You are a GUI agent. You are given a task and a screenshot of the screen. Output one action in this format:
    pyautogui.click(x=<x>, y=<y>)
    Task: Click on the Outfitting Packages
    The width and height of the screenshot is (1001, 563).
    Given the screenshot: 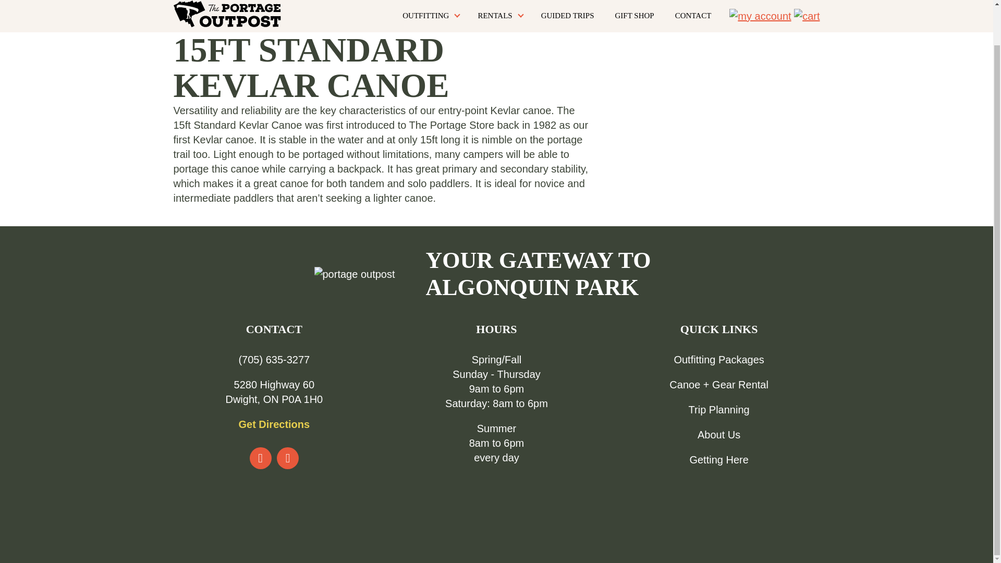 What is the action you would take?
    pyautogui.click(x=718, y=360)
    